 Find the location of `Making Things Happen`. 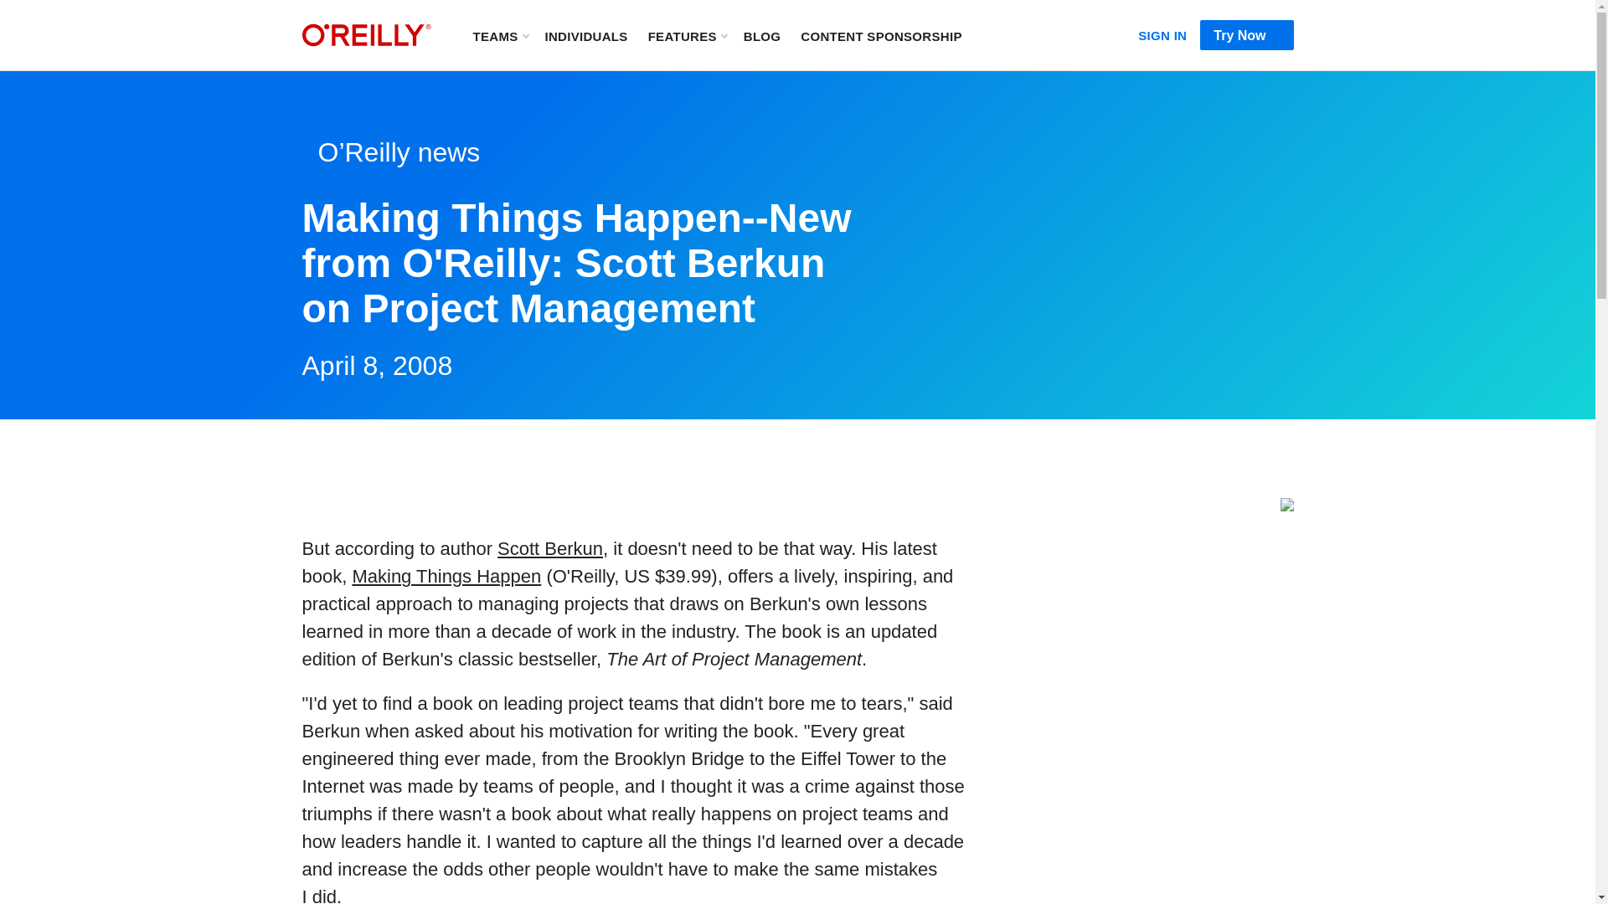

Making Things Happen is located at coordinates (446, 576).